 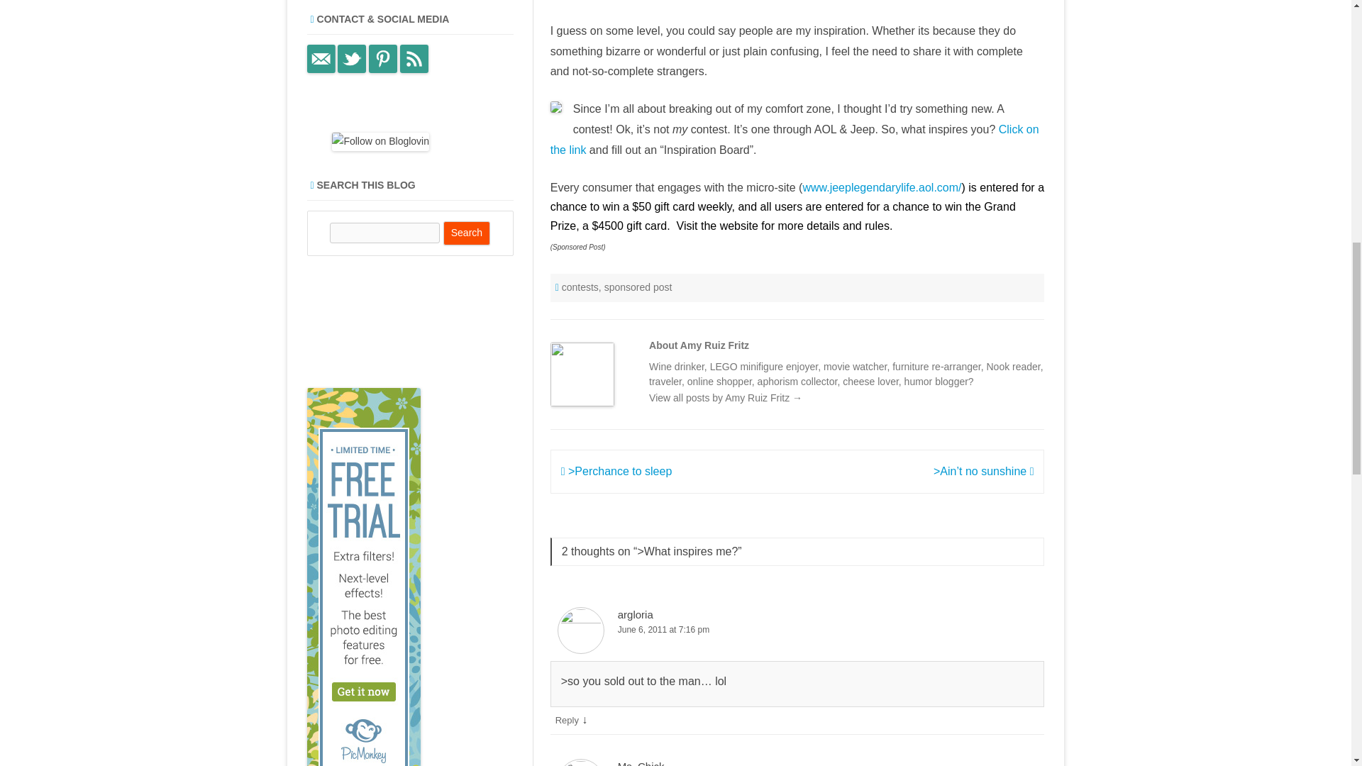 What do you see at coordinates (794, 139) in the screenshot?
I see `Click on the link` at bounding box center [794, 139].